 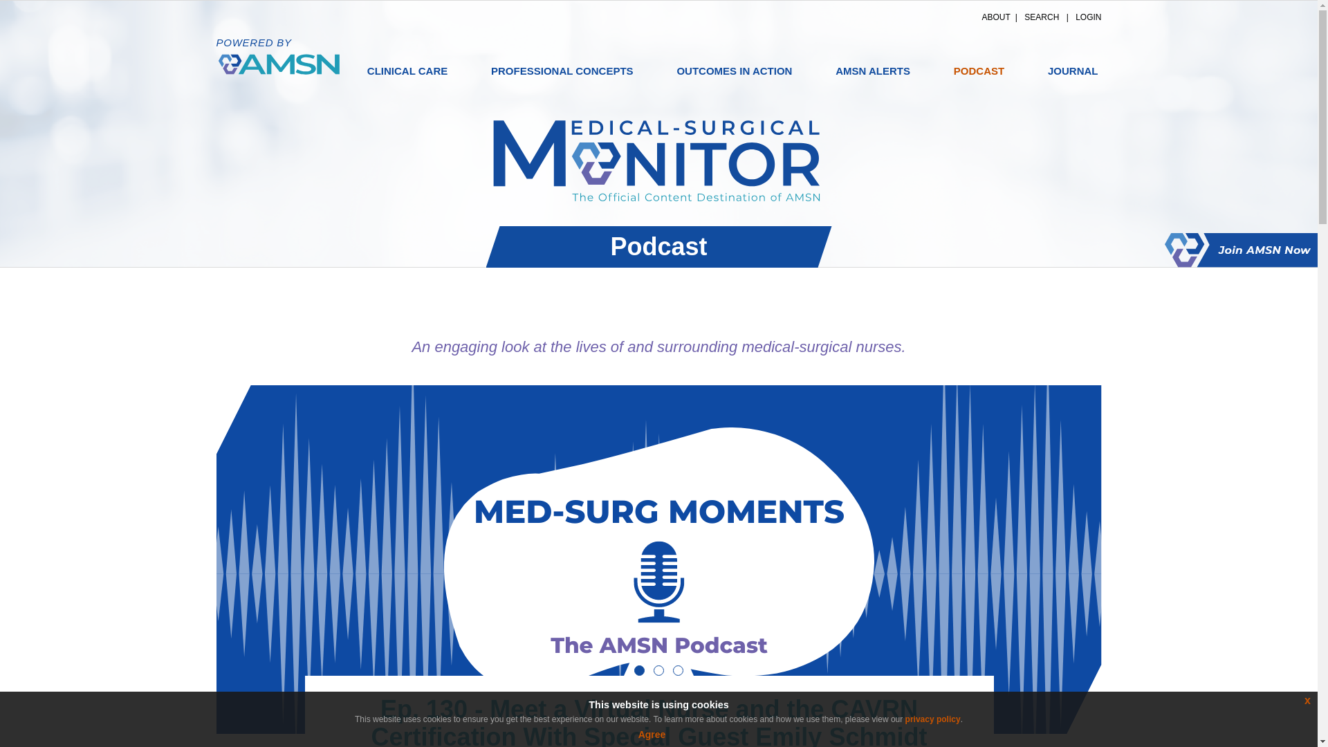 I want to click on PODCAST, so click(x=979, y=71).